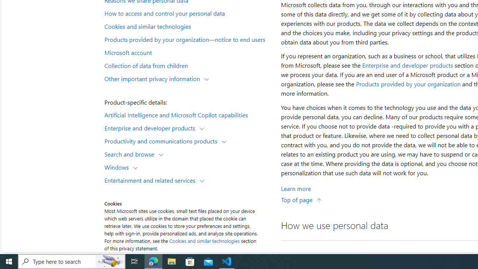 The image size is (478, 269). What do you see at coordinates (188, 52) in the screenshot?
I see `Microsoft account` at bounding box center [188, 52].